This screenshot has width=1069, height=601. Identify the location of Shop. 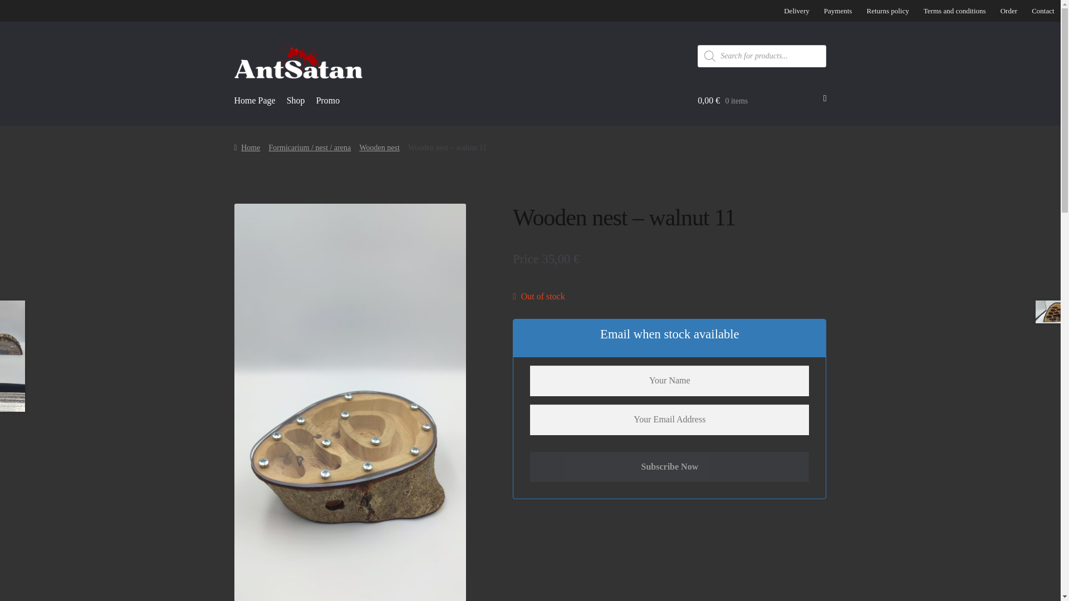
(295, 101).